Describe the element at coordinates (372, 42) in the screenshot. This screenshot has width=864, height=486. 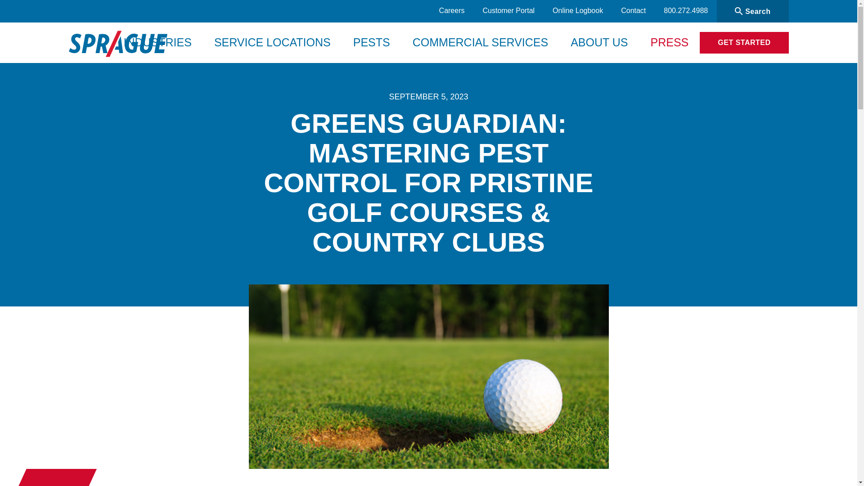
I see `PESTS` at that location.